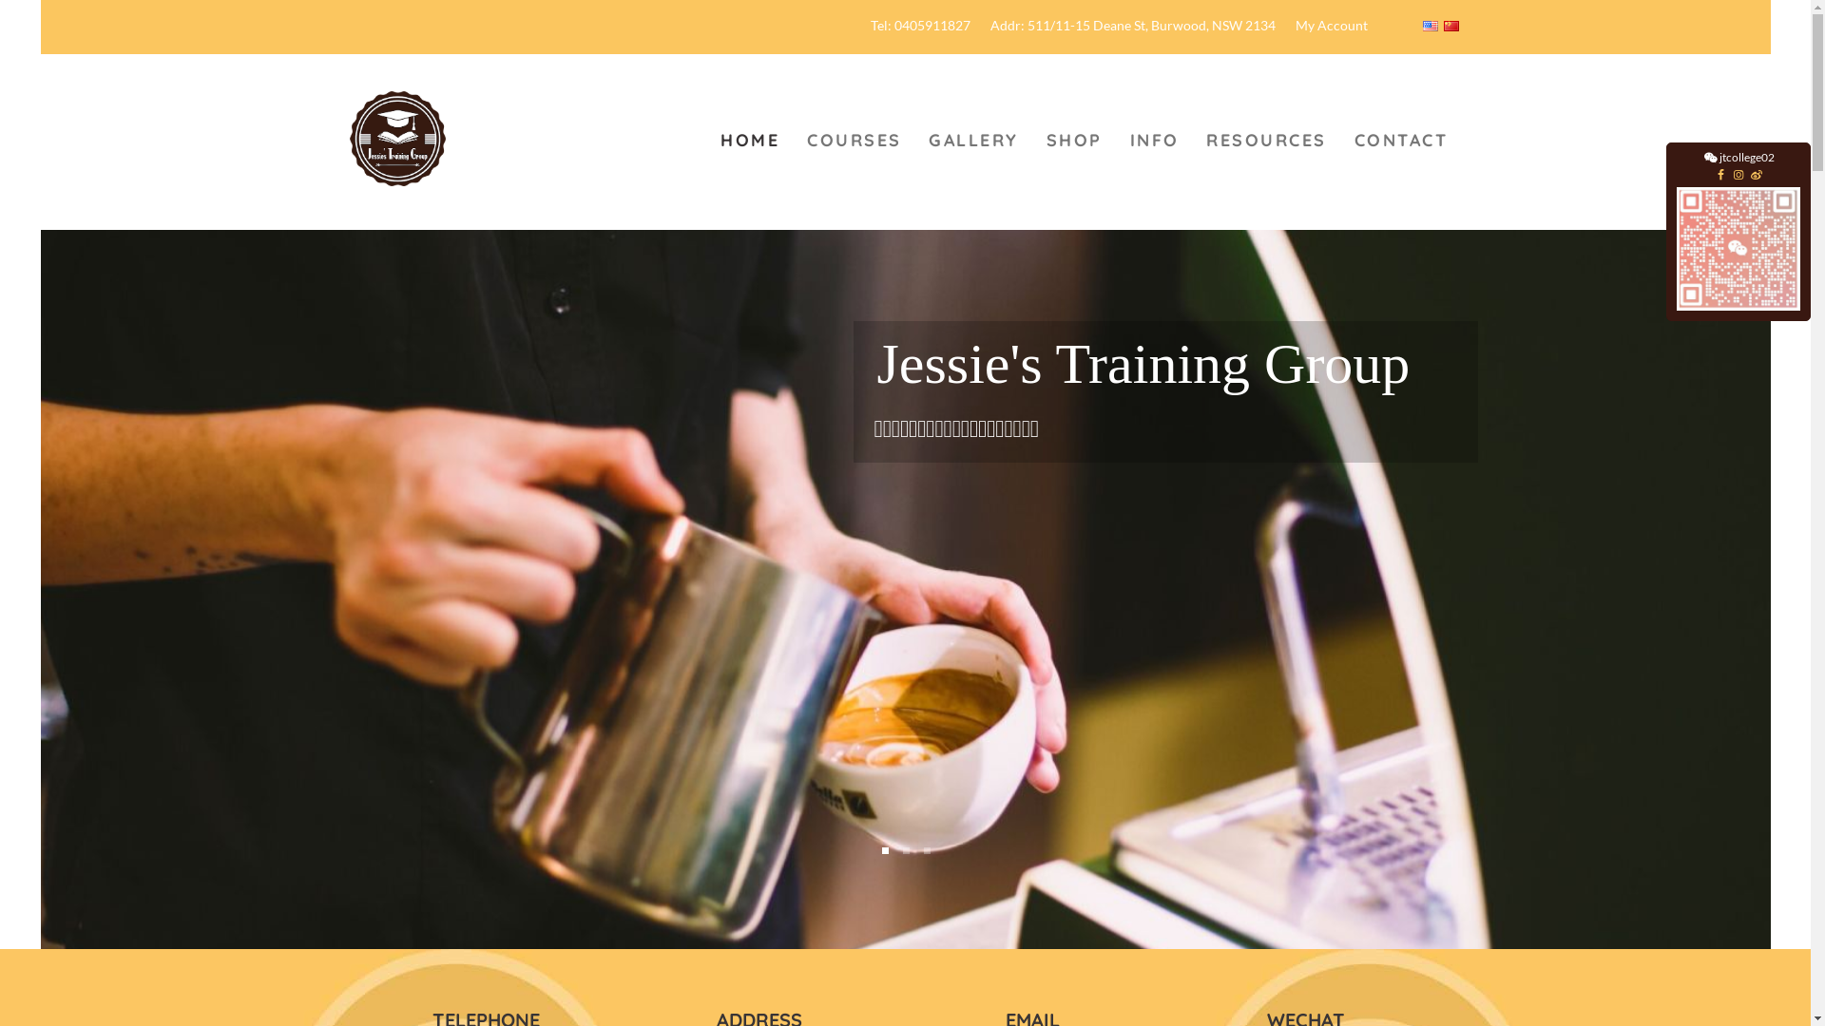 The width and height of the screenshot is (1825, 1026). I want to click on Tel: 0405911827, so click(920, 27).